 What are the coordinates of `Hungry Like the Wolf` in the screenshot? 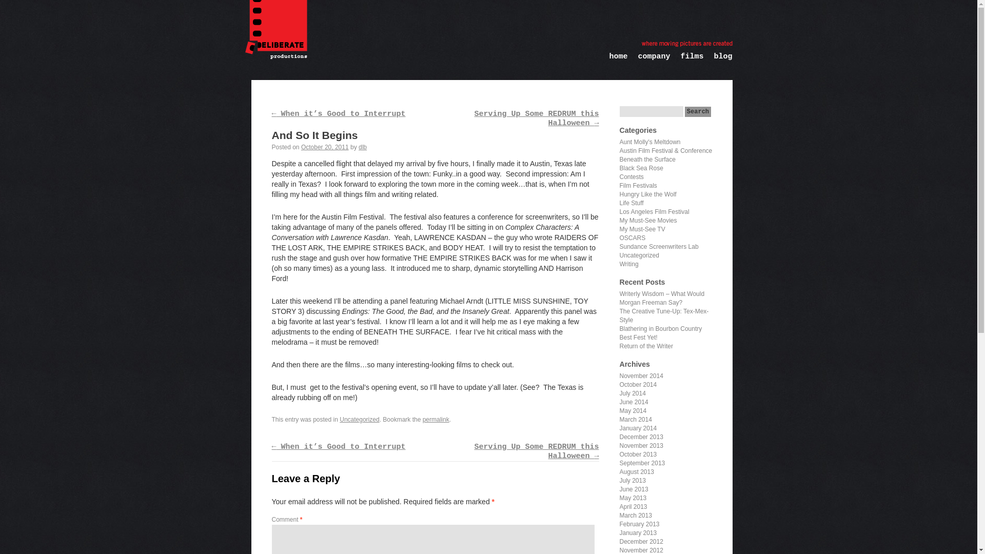 It's located at (648, 194).